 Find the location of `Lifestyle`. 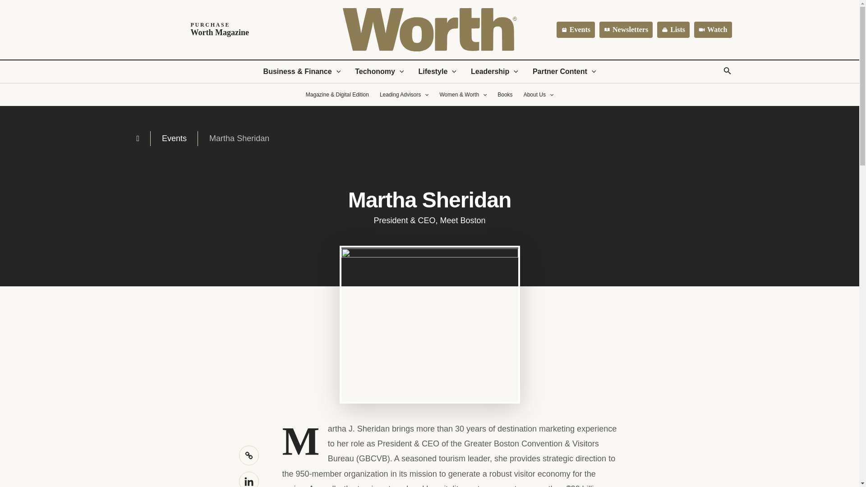

Lifestyle is located at coordinates (626, 30).